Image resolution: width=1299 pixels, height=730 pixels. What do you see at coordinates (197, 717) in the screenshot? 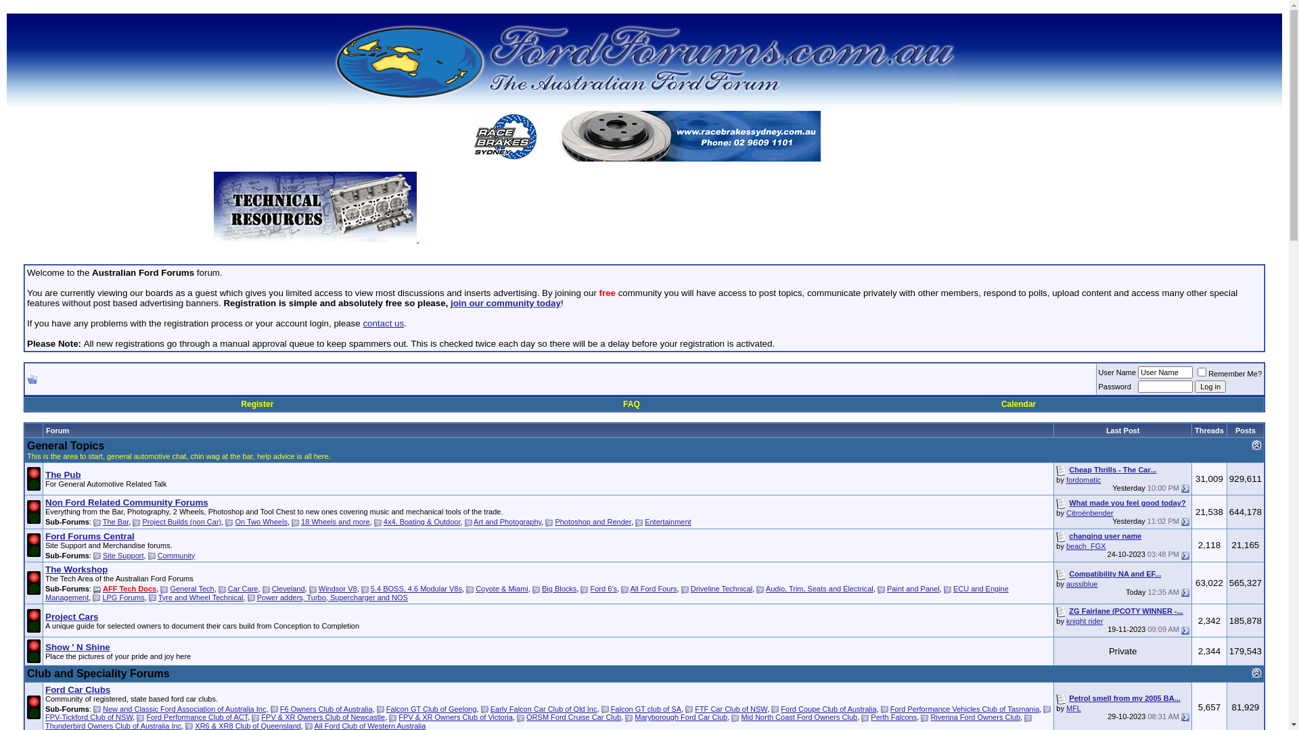
I see `Ford Performance Club of ACT` at bounding box center [197, 717].